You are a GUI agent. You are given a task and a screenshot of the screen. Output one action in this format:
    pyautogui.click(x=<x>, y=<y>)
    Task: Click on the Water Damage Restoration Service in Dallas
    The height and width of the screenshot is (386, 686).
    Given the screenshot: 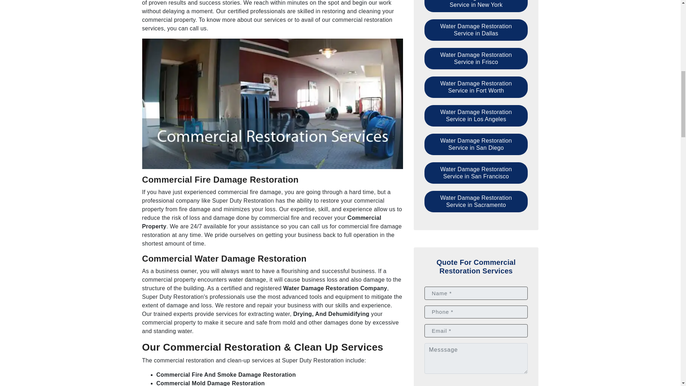 What is the action you would take?
    pyautogui.click(x=476, y=30)
    